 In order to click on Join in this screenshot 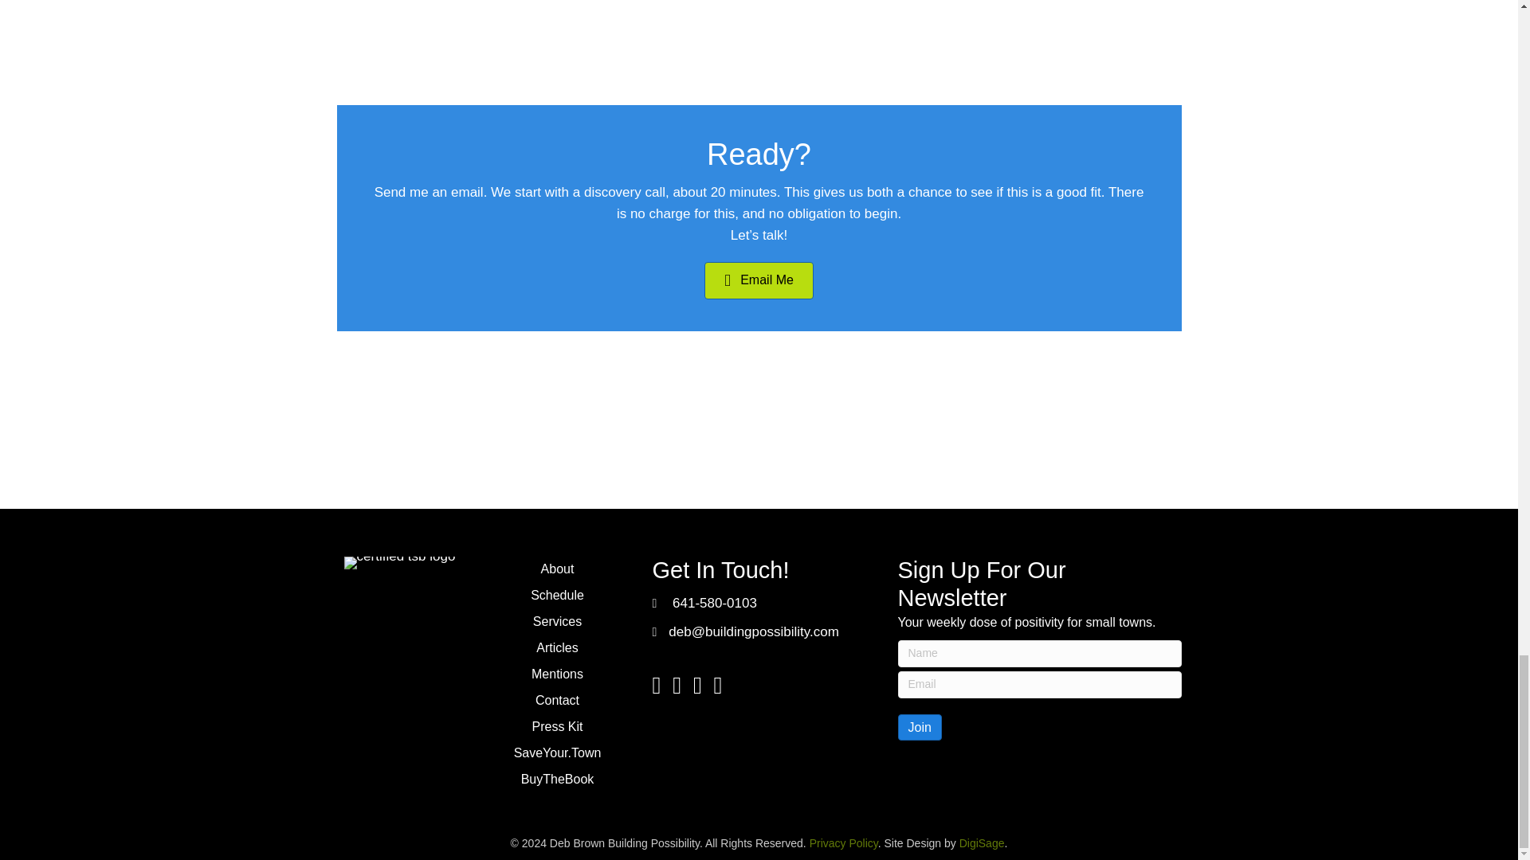, I will do `click(918, 727)`.